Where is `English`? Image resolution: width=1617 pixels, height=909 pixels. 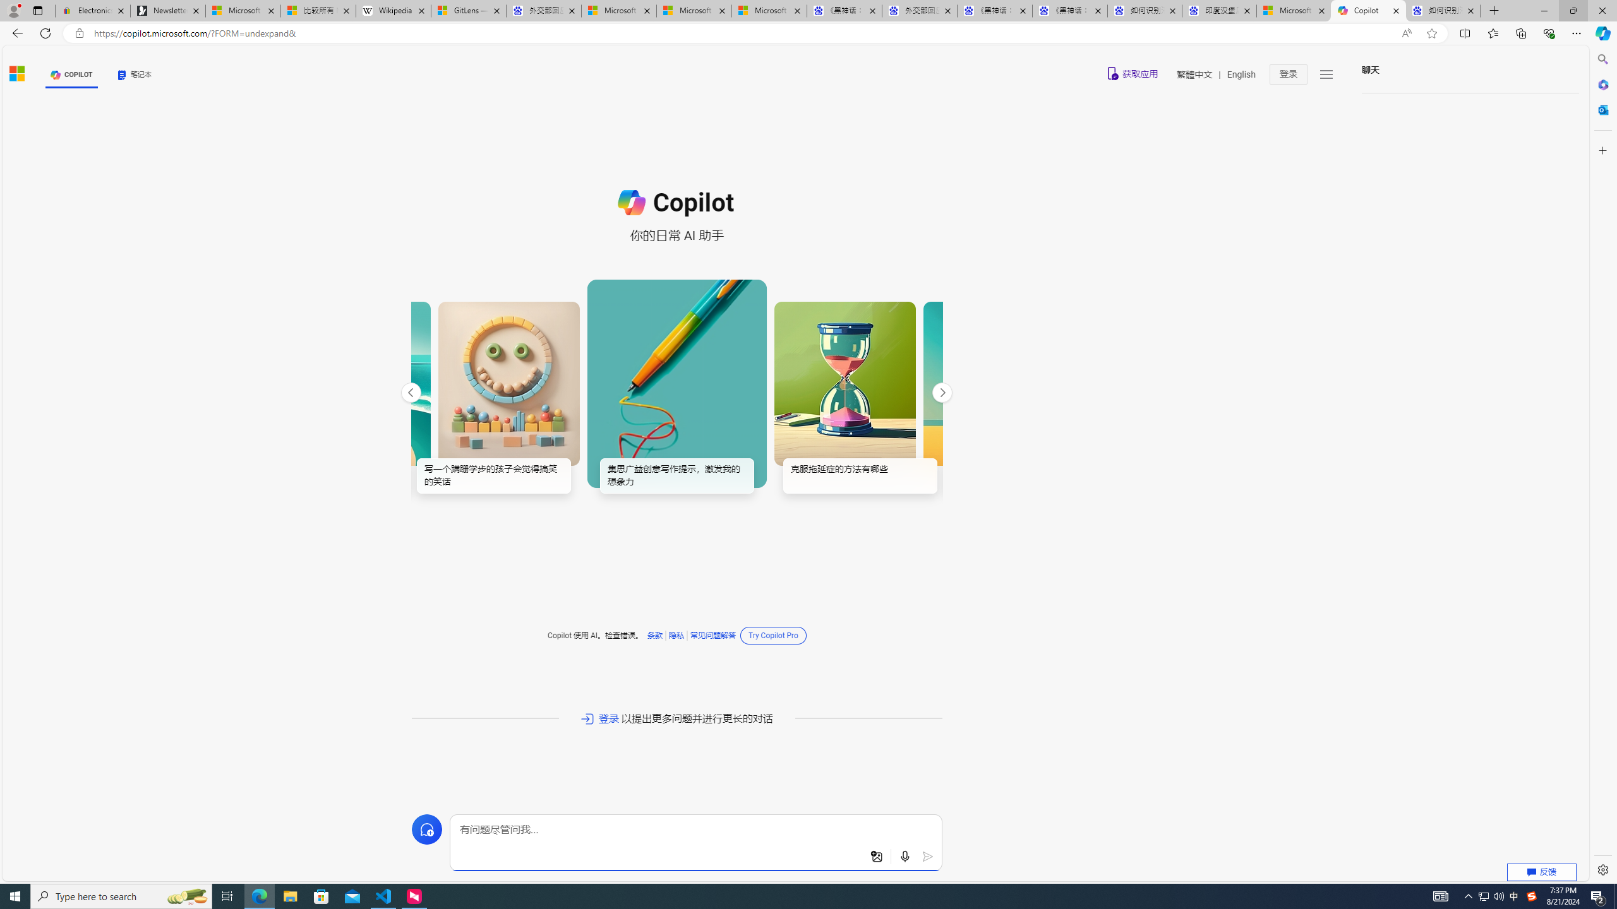 English is located at coordinates (1242, 74).